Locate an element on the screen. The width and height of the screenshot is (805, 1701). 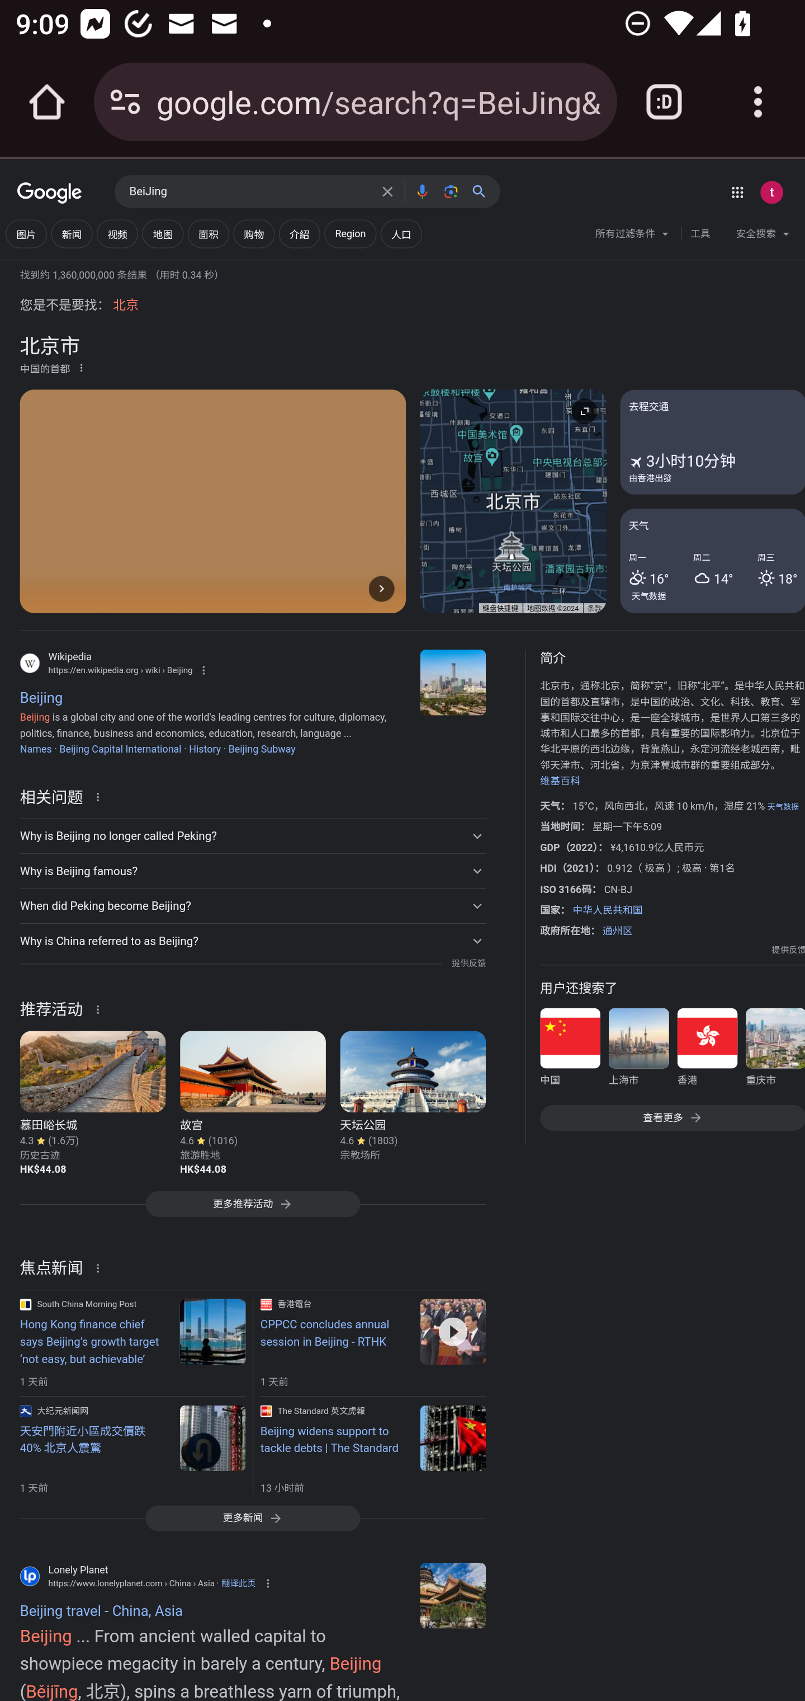
中华人民共和国 is located at coordinates (607, 909).